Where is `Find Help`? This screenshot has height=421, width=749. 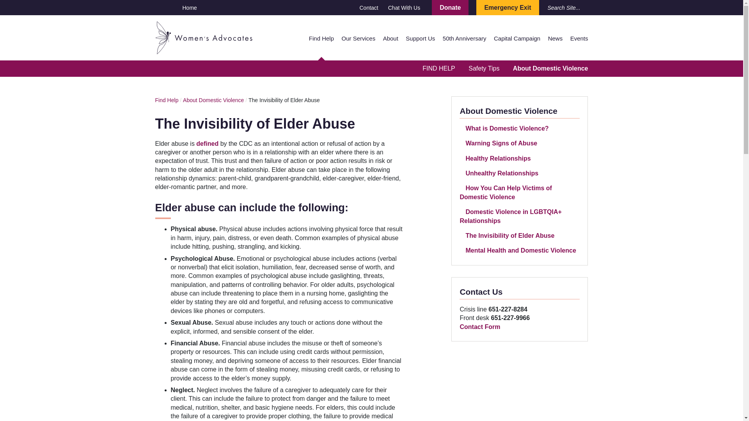 Find Help is located at coordinates (321, 38).